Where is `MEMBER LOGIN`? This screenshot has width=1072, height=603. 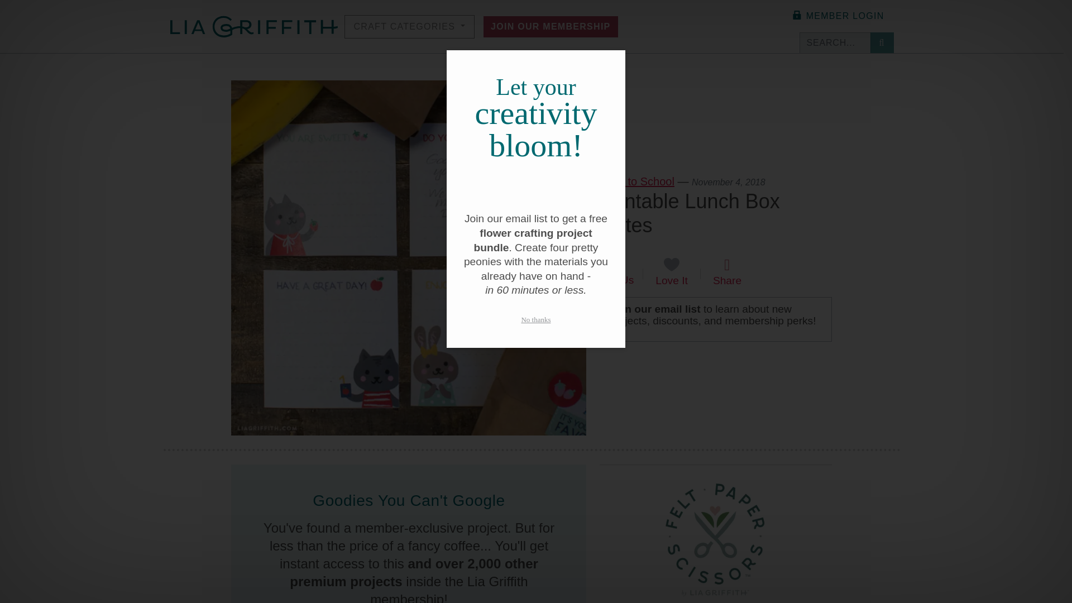 MEMBER LOGIN is located at coordinates (837, 16).